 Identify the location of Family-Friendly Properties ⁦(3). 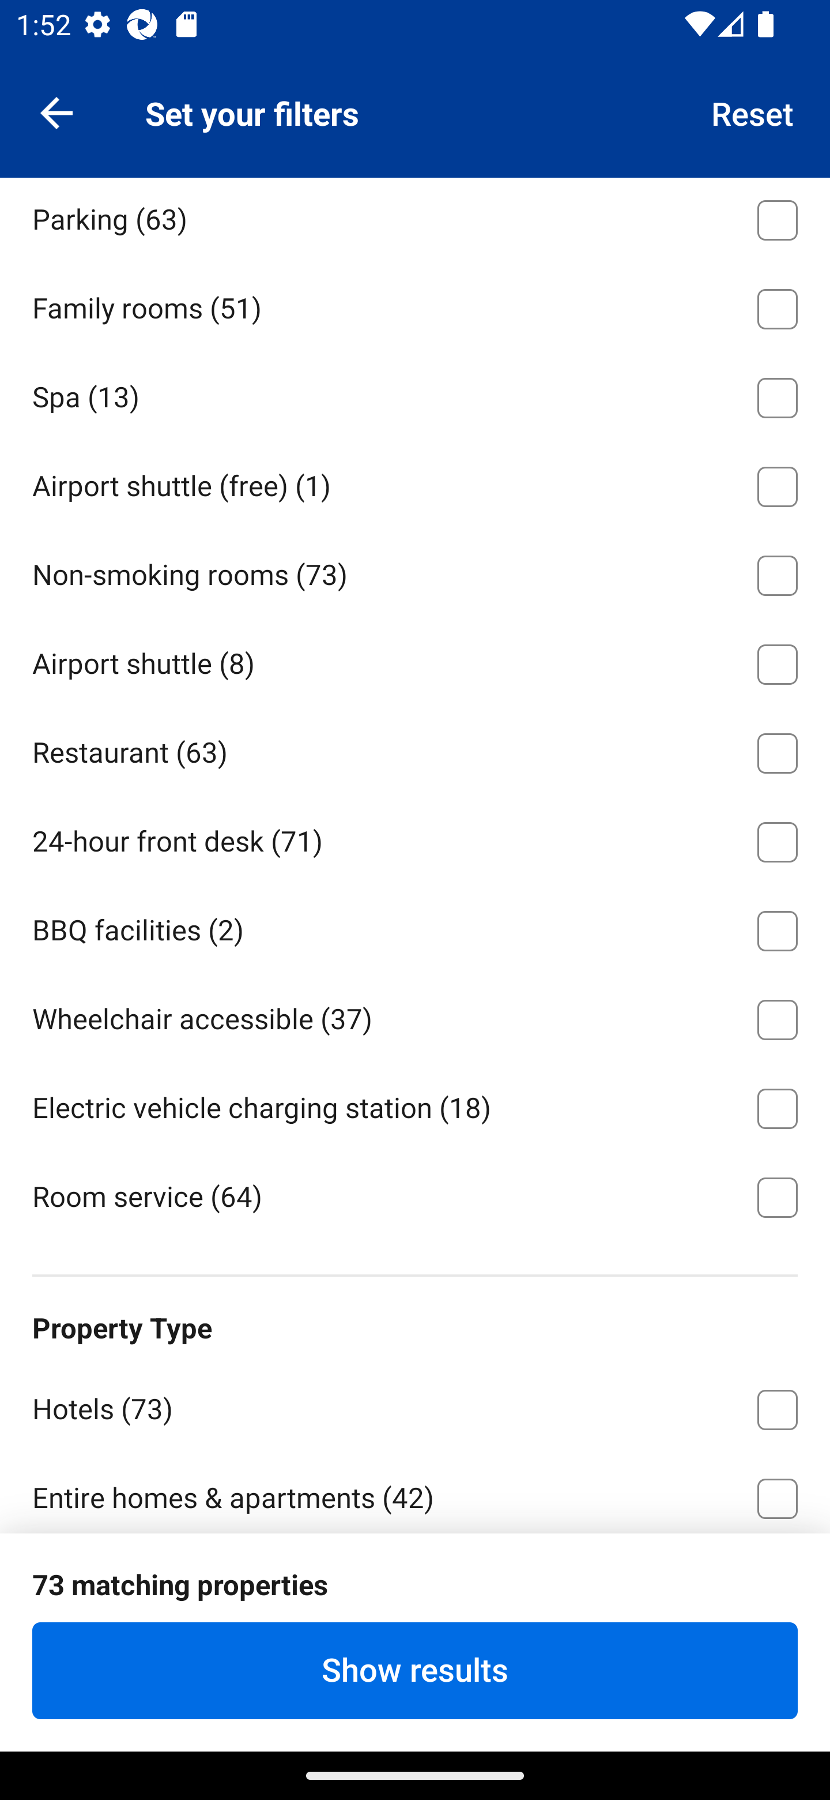
(415, 1583).